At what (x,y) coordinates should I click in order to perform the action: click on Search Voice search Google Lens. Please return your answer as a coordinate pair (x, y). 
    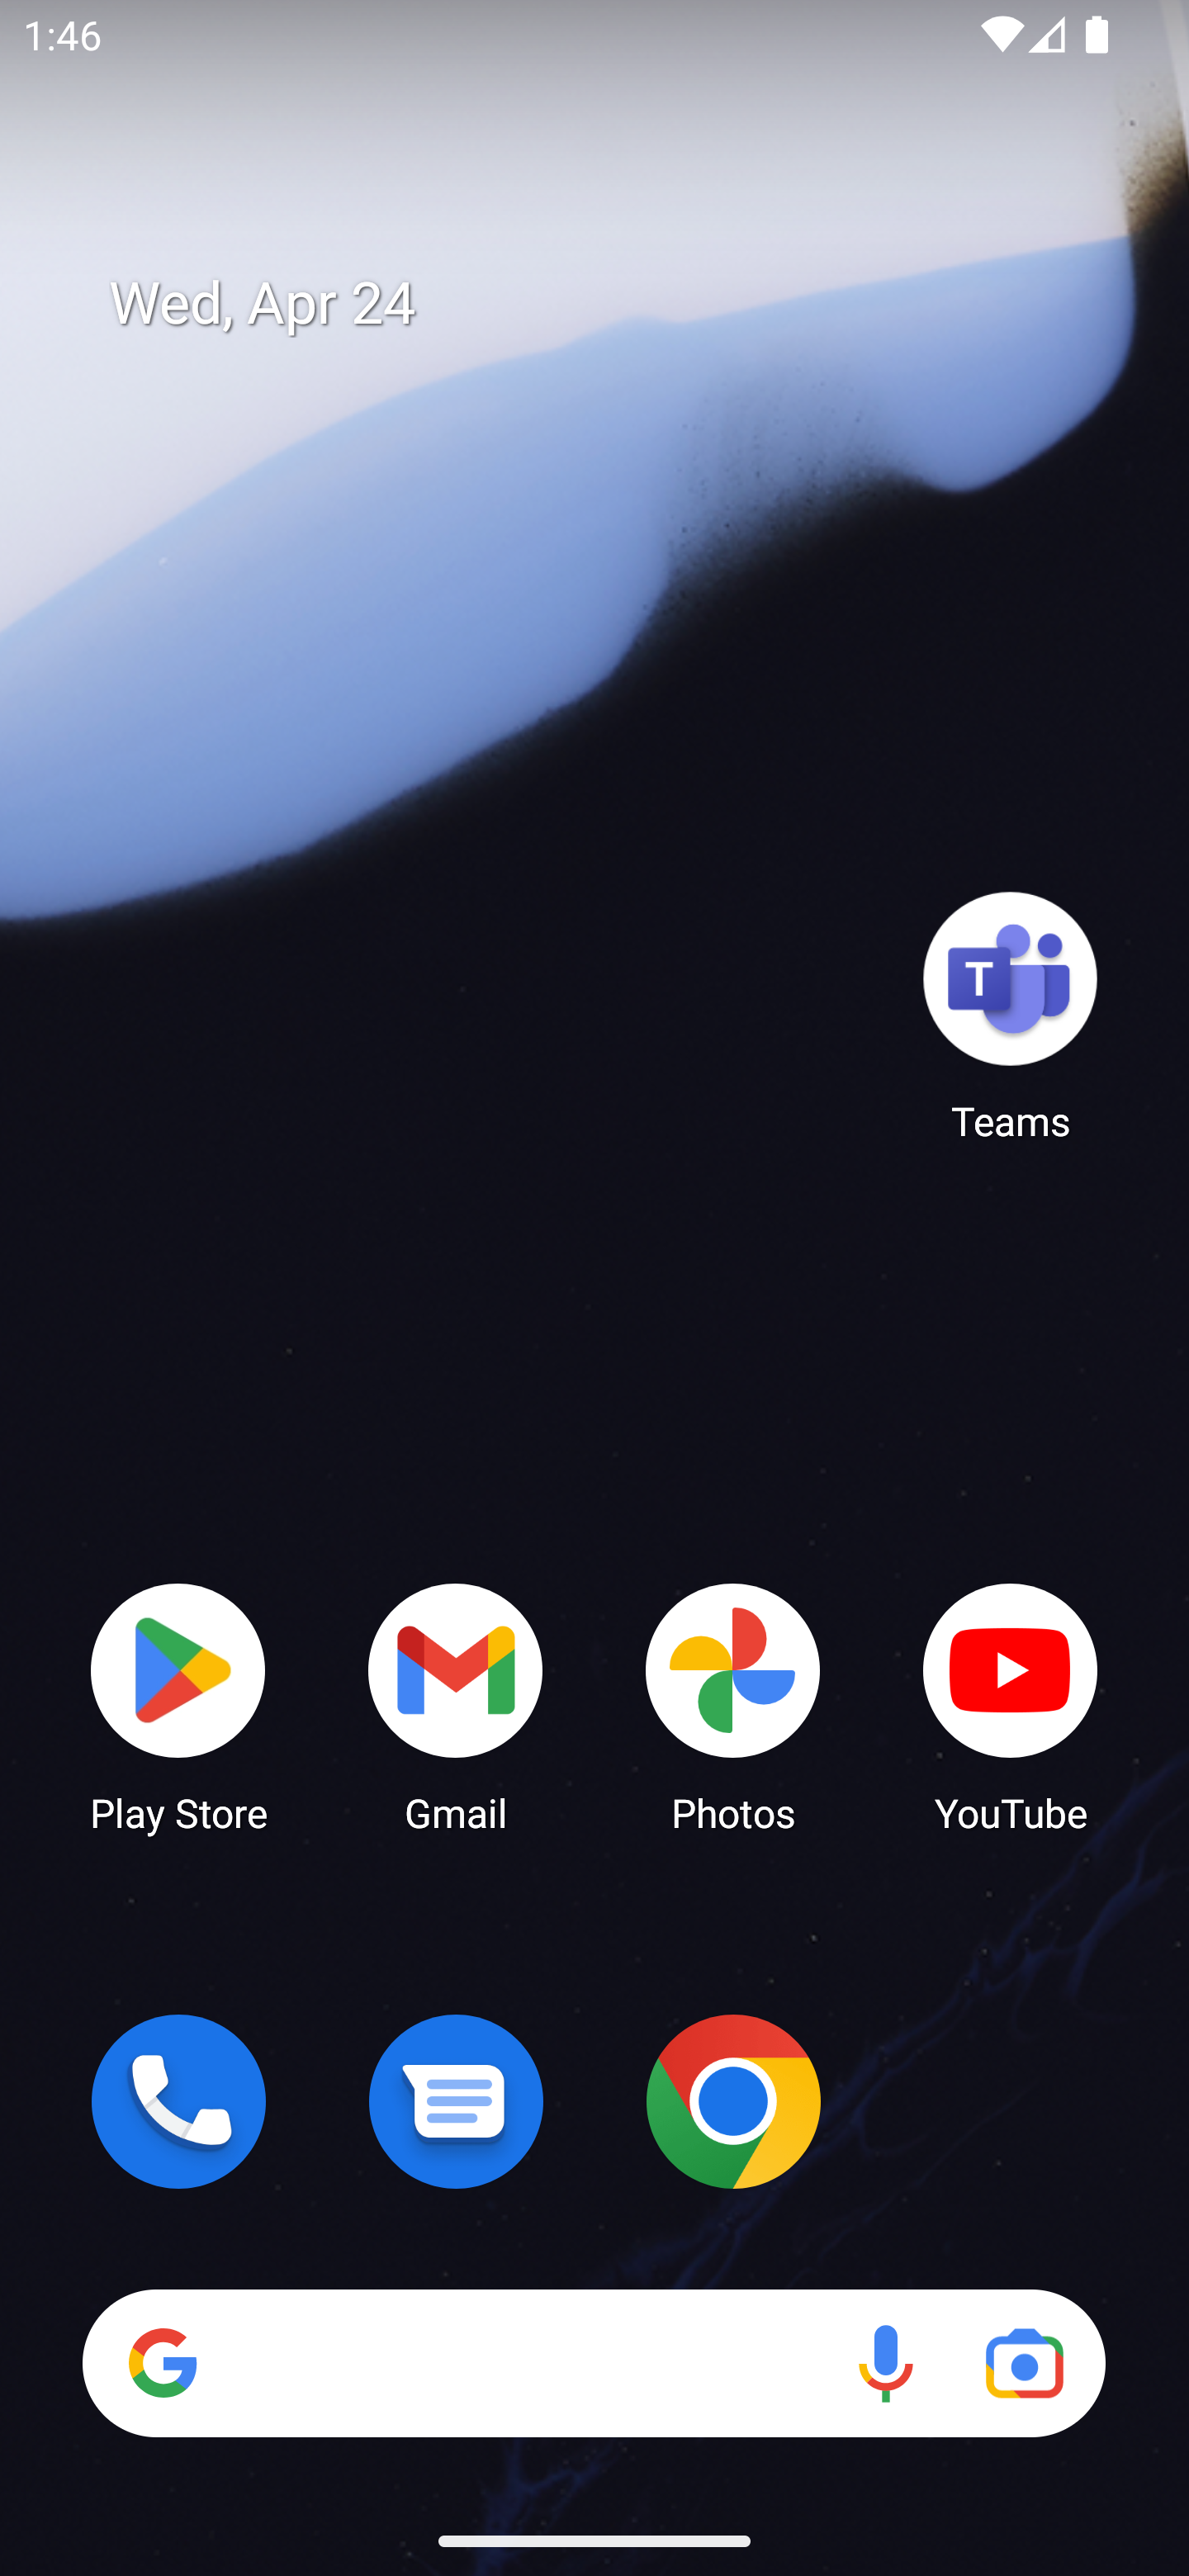
    Looking at the image, I should click on (594, 2363).